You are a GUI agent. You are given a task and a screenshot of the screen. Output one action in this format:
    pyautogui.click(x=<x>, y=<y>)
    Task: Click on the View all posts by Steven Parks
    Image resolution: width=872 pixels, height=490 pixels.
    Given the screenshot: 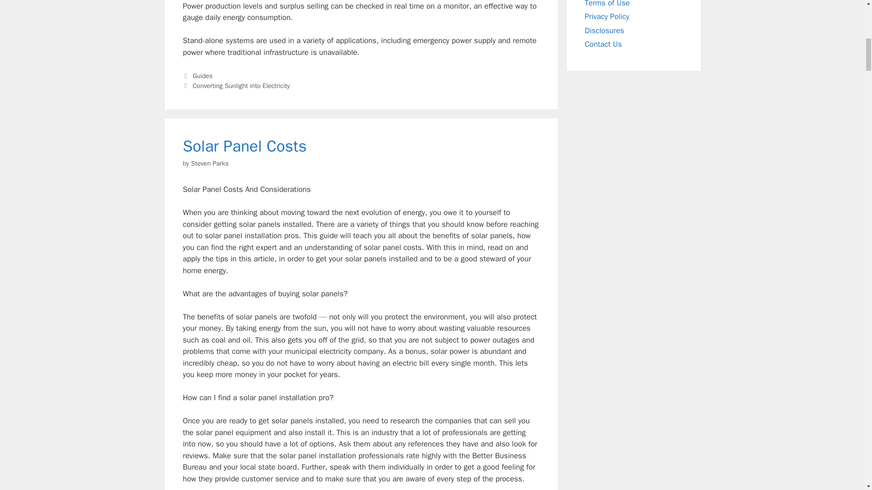 What is the action you would take?
    pyautogui.click(x=210, y=163)
    